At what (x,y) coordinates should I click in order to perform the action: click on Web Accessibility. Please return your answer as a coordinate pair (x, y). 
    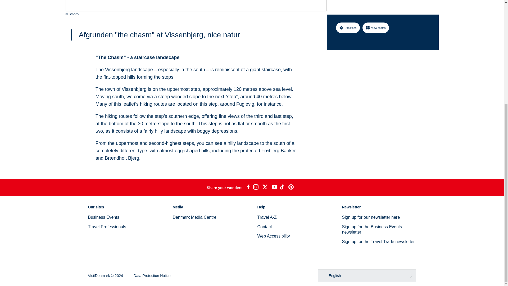
    Looking at the image, I should click on (273, 236).